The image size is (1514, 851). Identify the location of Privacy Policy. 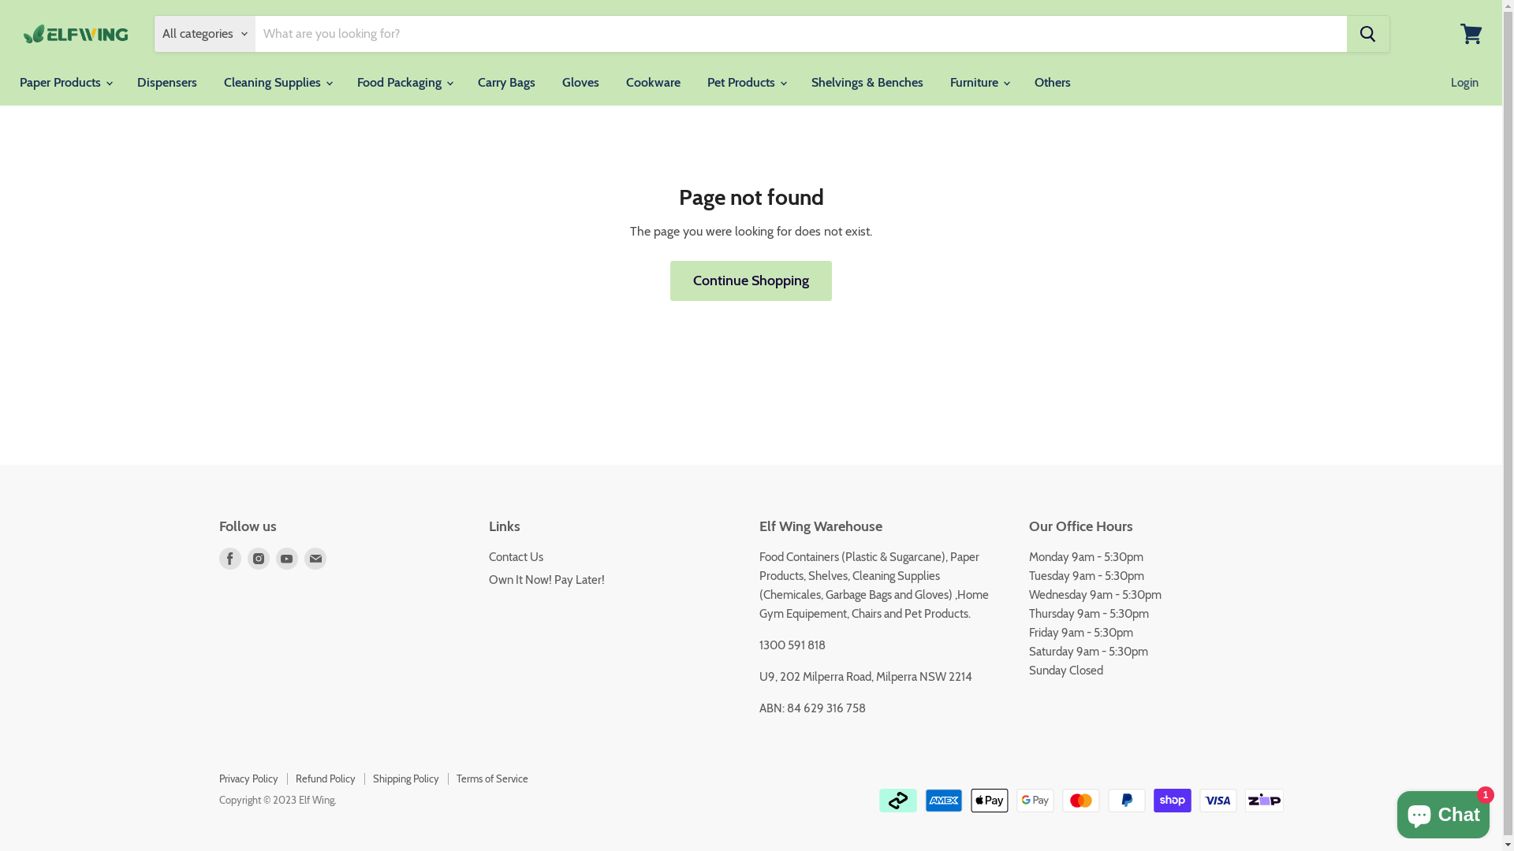
(249, 779).